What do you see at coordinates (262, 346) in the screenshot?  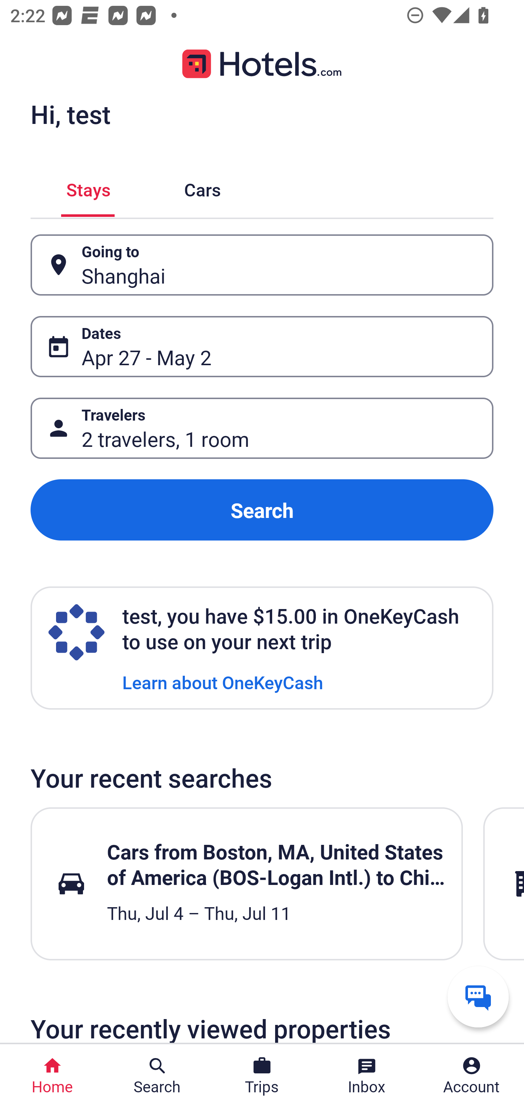 I see `Dates Button Apr 27 - May 2` at bounding box center [262, 346].